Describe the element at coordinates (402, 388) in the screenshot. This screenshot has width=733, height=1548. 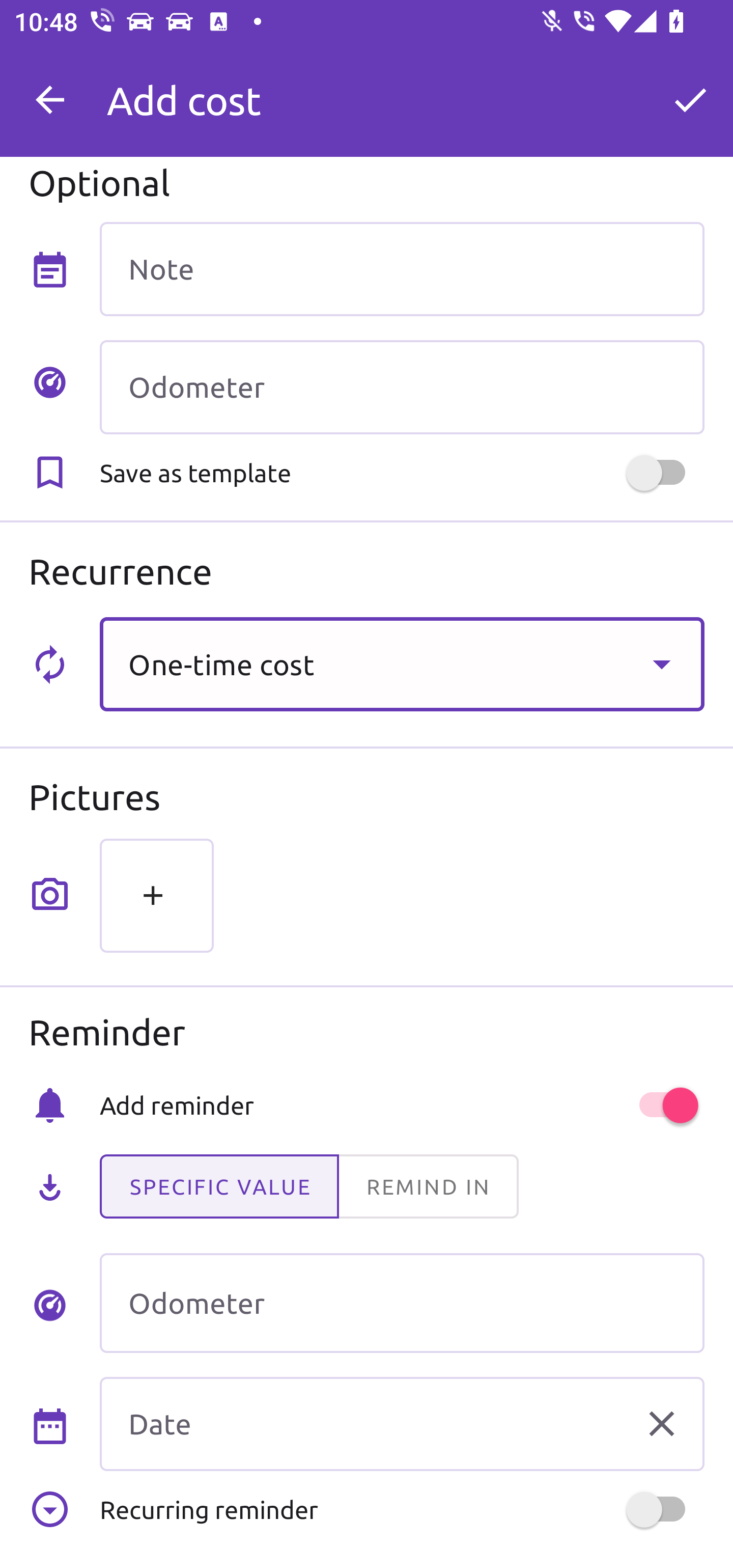
I see `Odometer` at that location.